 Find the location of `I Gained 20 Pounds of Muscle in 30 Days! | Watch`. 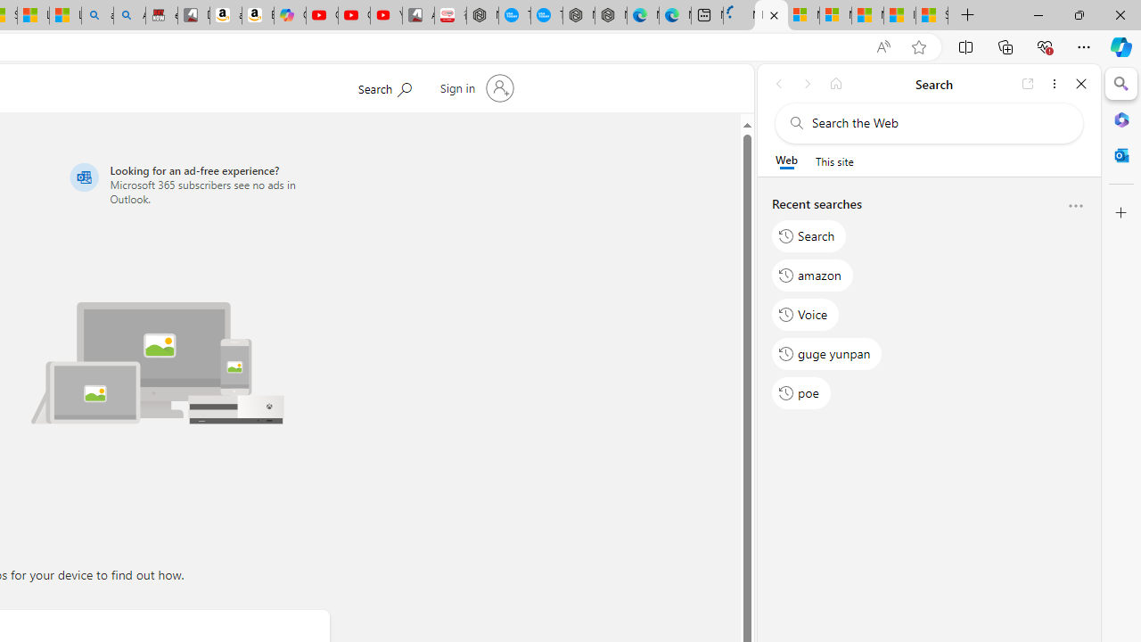

I Gained 20 Pounds of Muscle in 30 Days! | Watch is located at coordinates (899, 16).